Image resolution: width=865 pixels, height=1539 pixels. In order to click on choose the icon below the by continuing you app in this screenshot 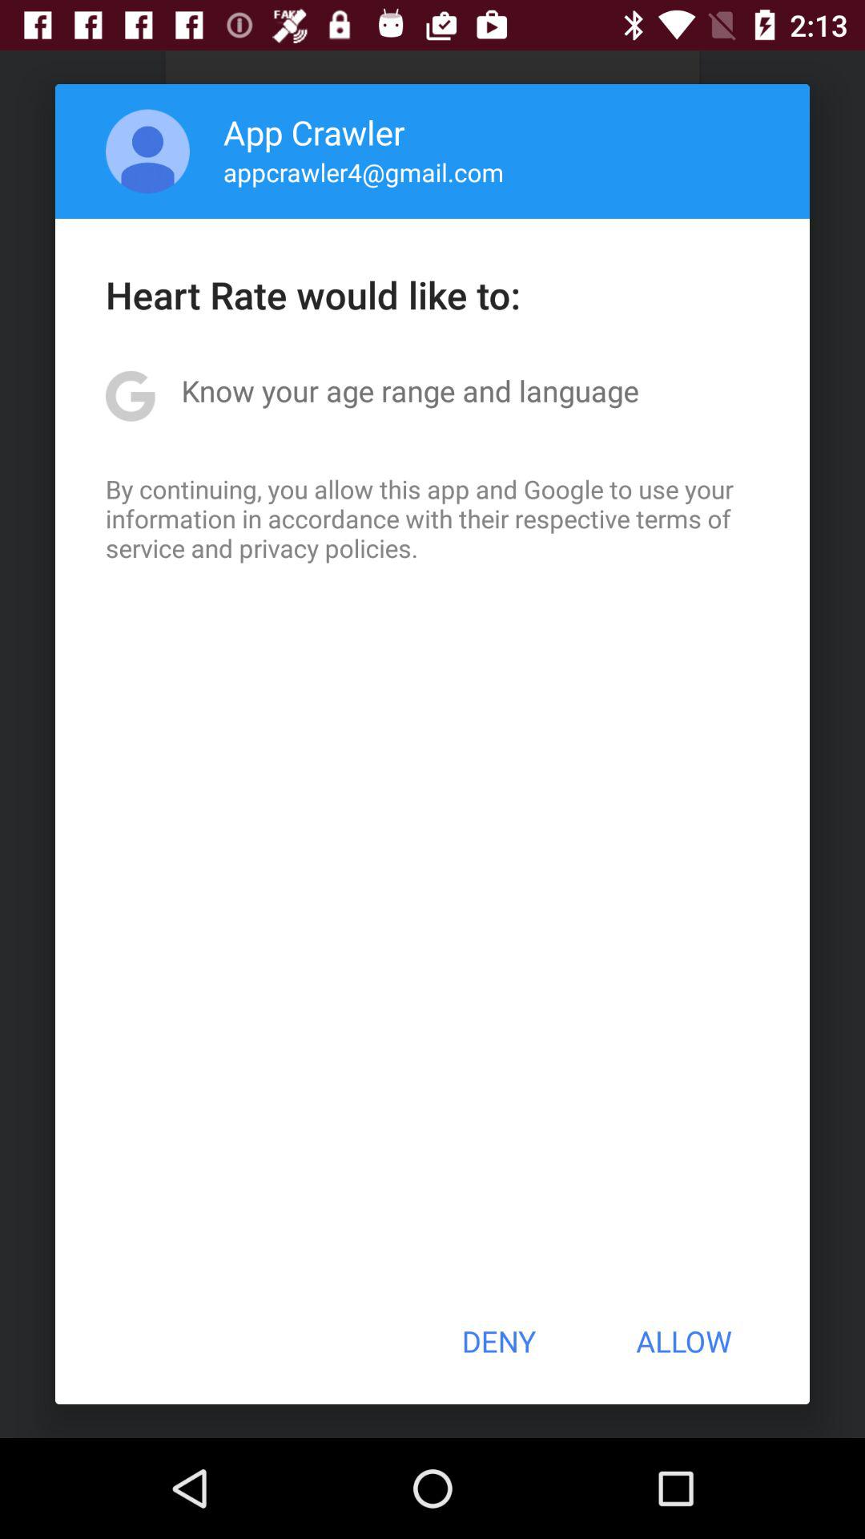, I will do `click(498, 1341)`.